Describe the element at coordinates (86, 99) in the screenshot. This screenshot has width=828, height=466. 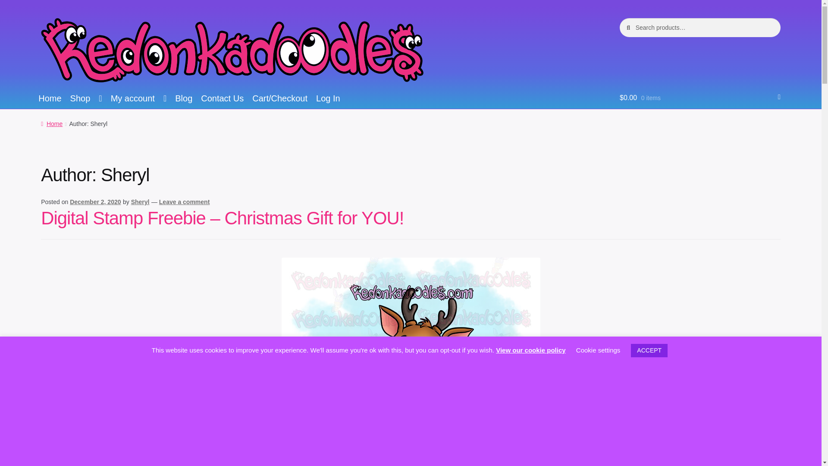
I see `Shop` at that location.